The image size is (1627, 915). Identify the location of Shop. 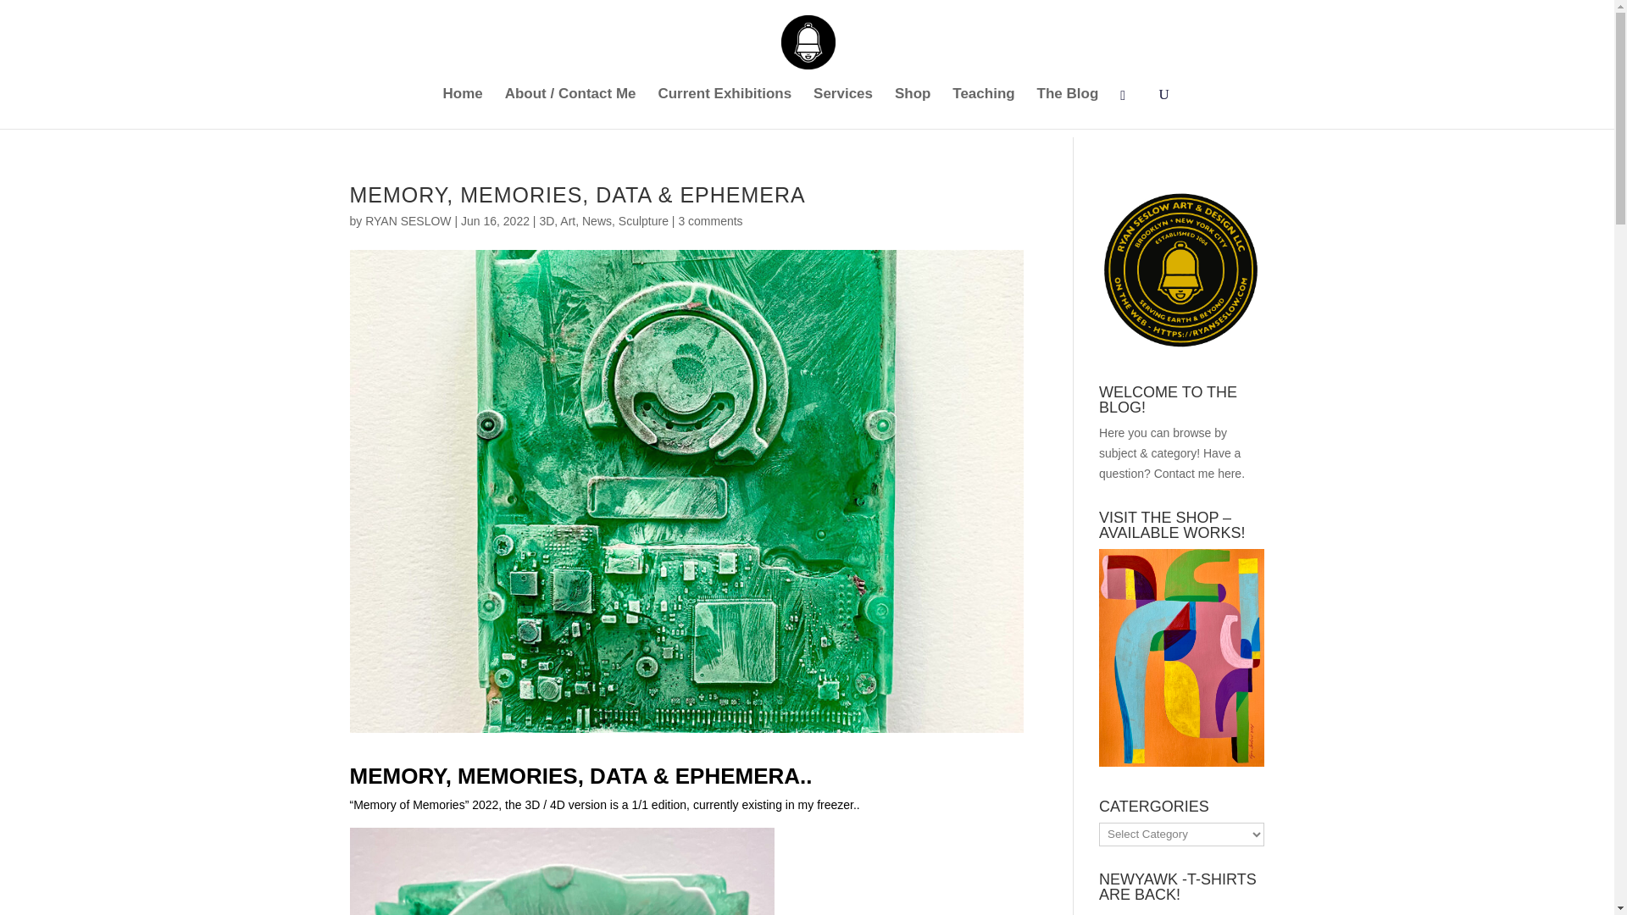
(913, 108).